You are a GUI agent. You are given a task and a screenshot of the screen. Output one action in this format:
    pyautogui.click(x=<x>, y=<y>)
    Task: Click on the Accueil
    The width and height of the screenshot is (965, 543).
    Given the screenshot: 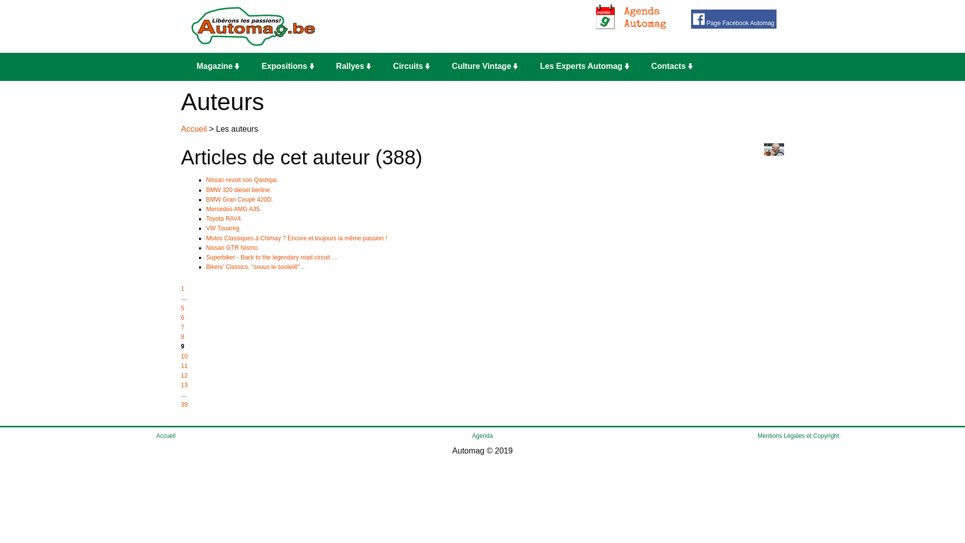 What is the action you would take?
    pyautogui.click(x=194, y=129)
    